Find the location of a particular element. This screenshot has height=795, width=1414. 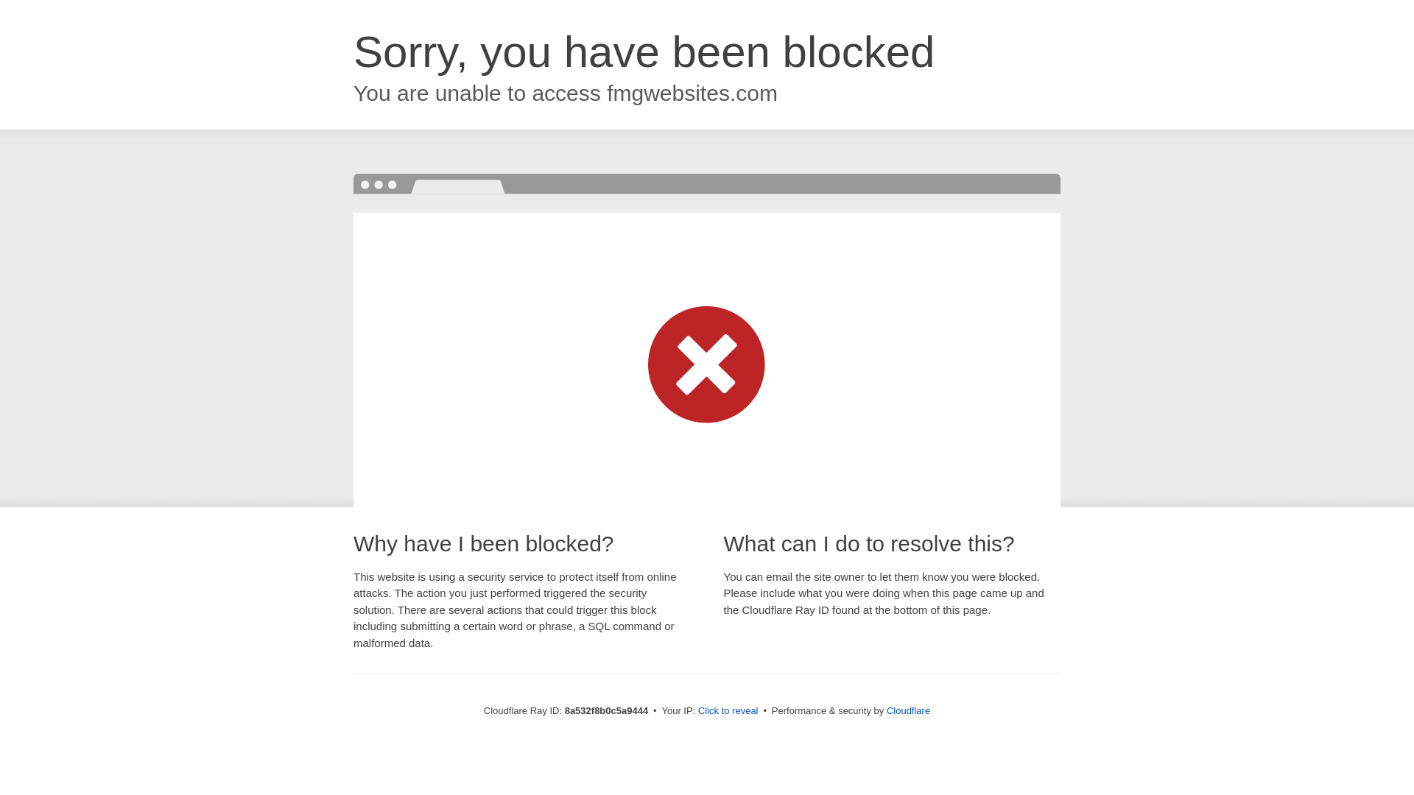

Cloudflare is located at coordinates (908, 710).